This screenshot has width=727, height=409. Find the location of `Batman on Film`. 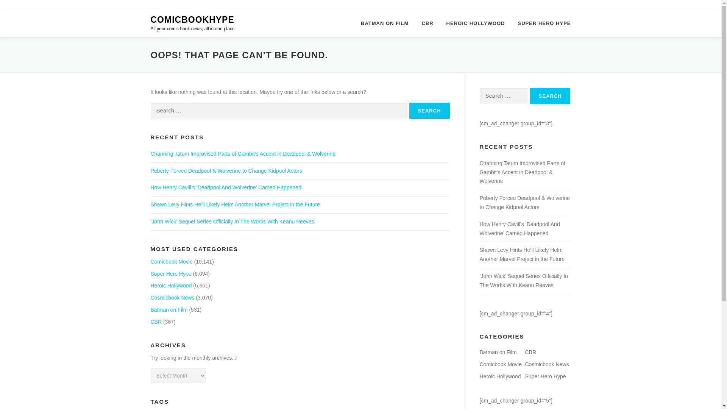

Batman on Film is located at coordinates (169, 310).